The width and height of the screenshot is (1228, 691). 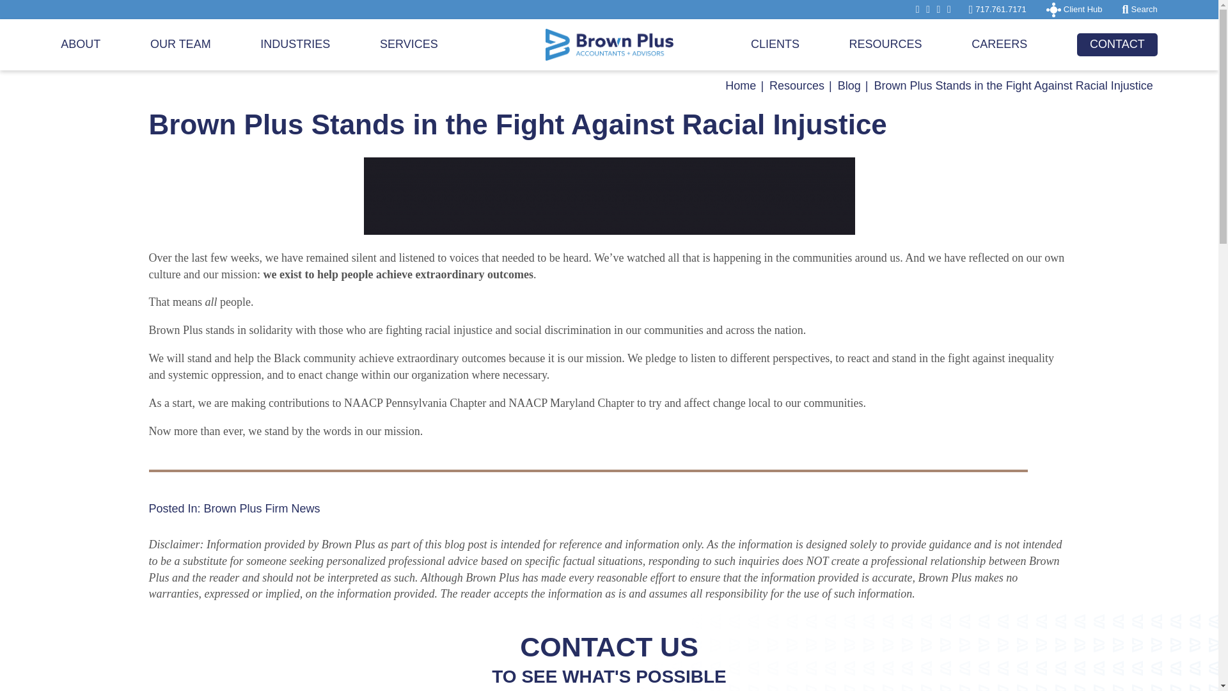 What do you see at coordinates (1140, 10) in the screenshot?
I see `Search` at bounding box center [1140, 10].